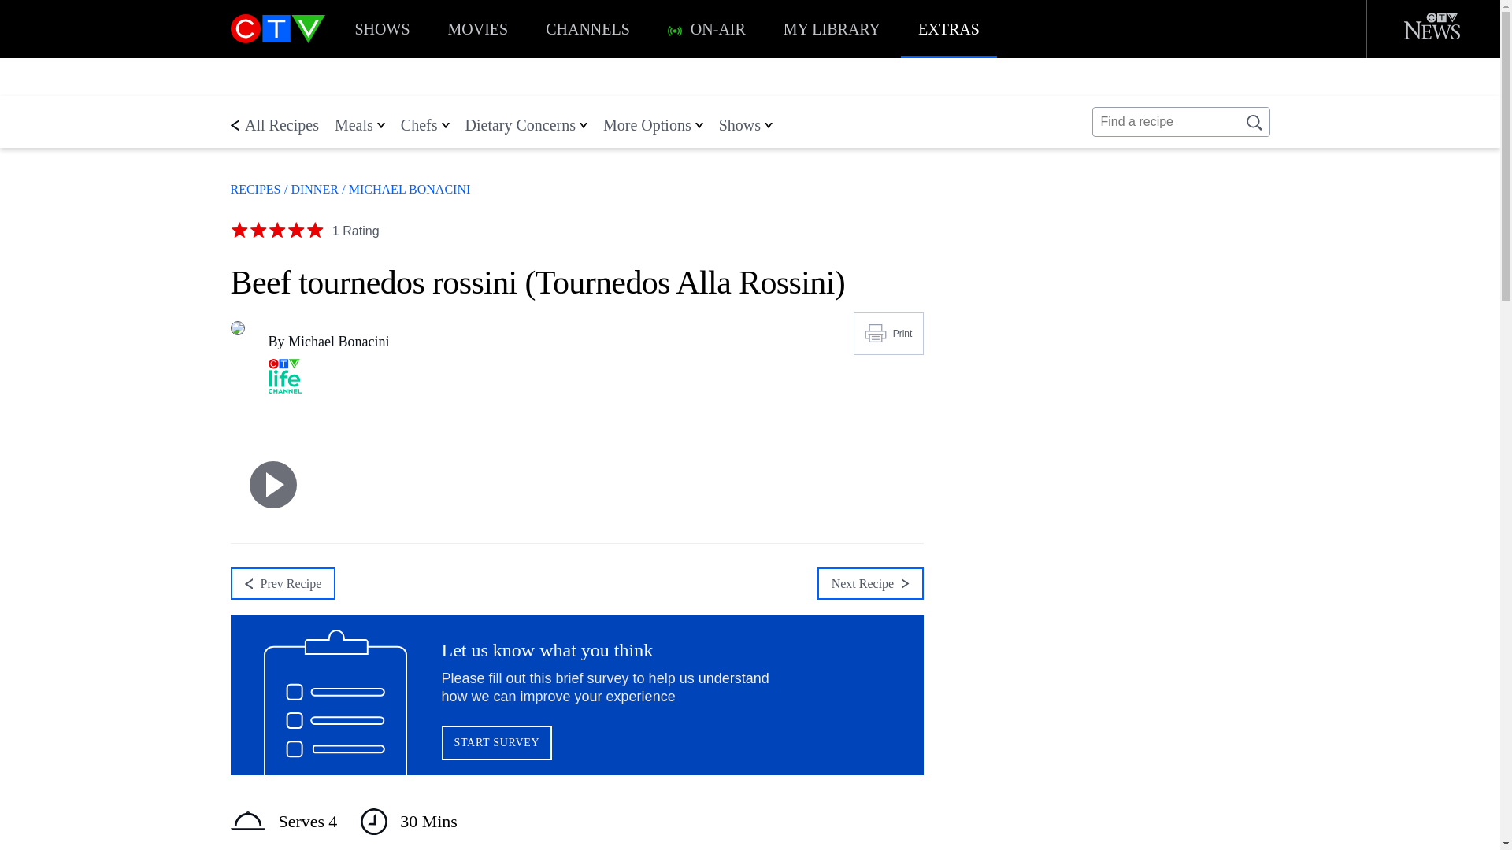 The height and width of the screenshot is (850, 1512). Describe the element at coordinates (282, 584) in the screenshot. I see `Prev Recipe` at that location.